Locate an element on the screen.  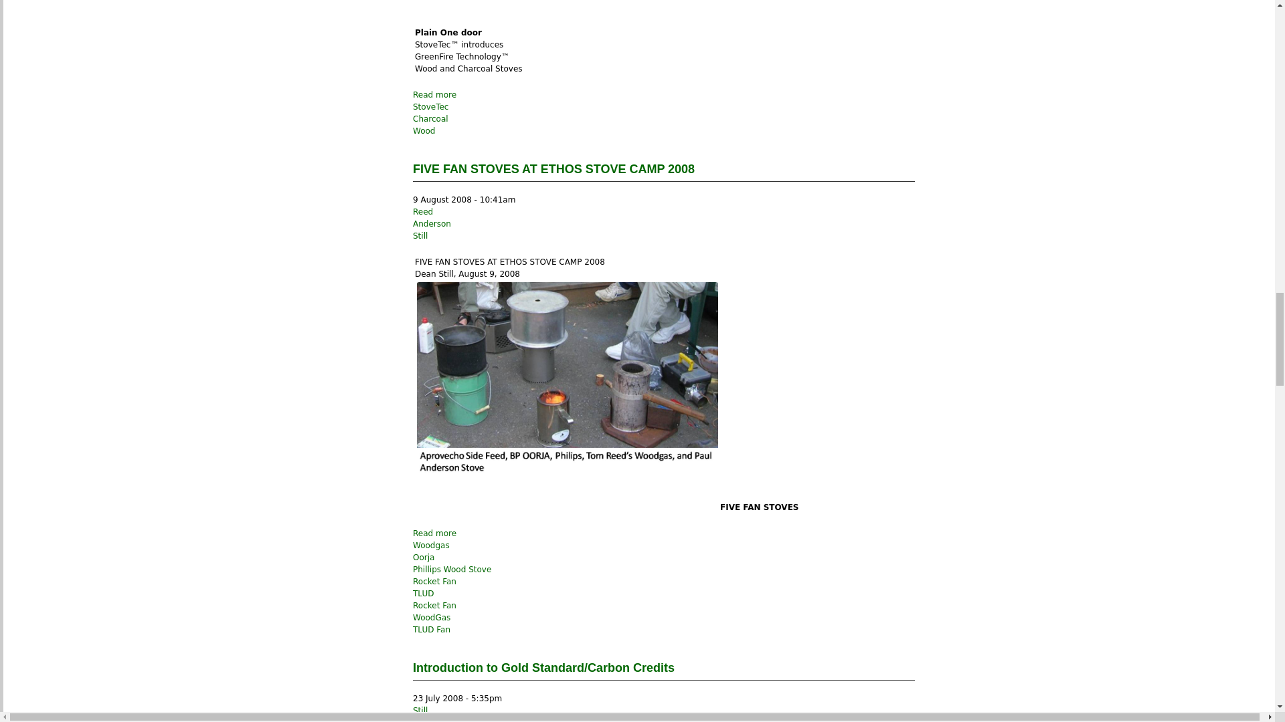
StoveTec is located at coordinates (430, 107).